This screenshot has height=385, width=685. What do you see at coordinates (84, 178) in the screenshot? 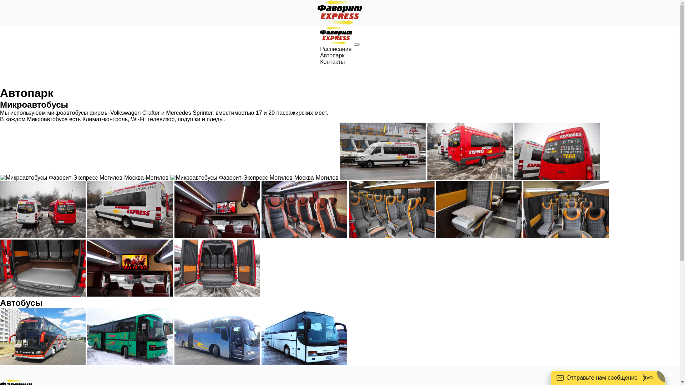
I see `mogilev-moskva-marshrutka6_1201x802 (1).jpg` at bounding box center [84, 178].